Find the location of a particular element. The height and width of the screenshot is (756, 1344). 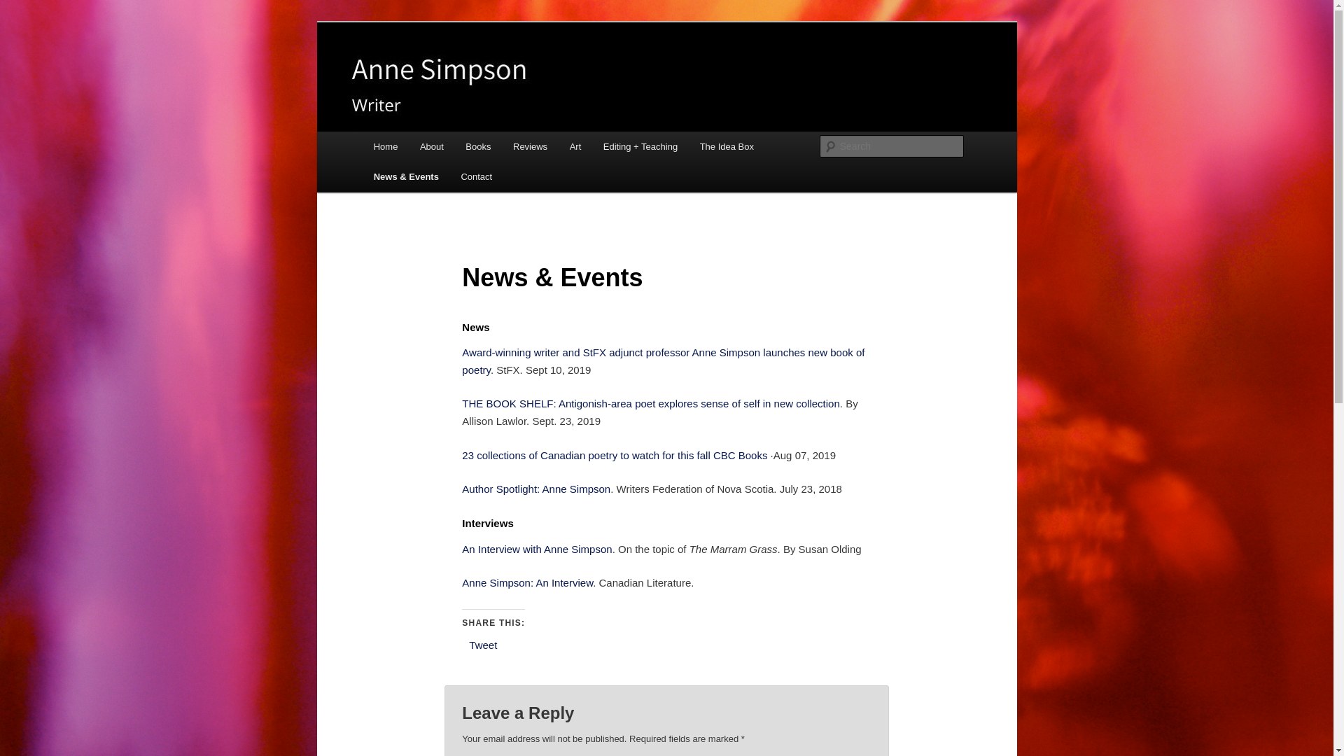

Contact is located at coordinates (477, 176).